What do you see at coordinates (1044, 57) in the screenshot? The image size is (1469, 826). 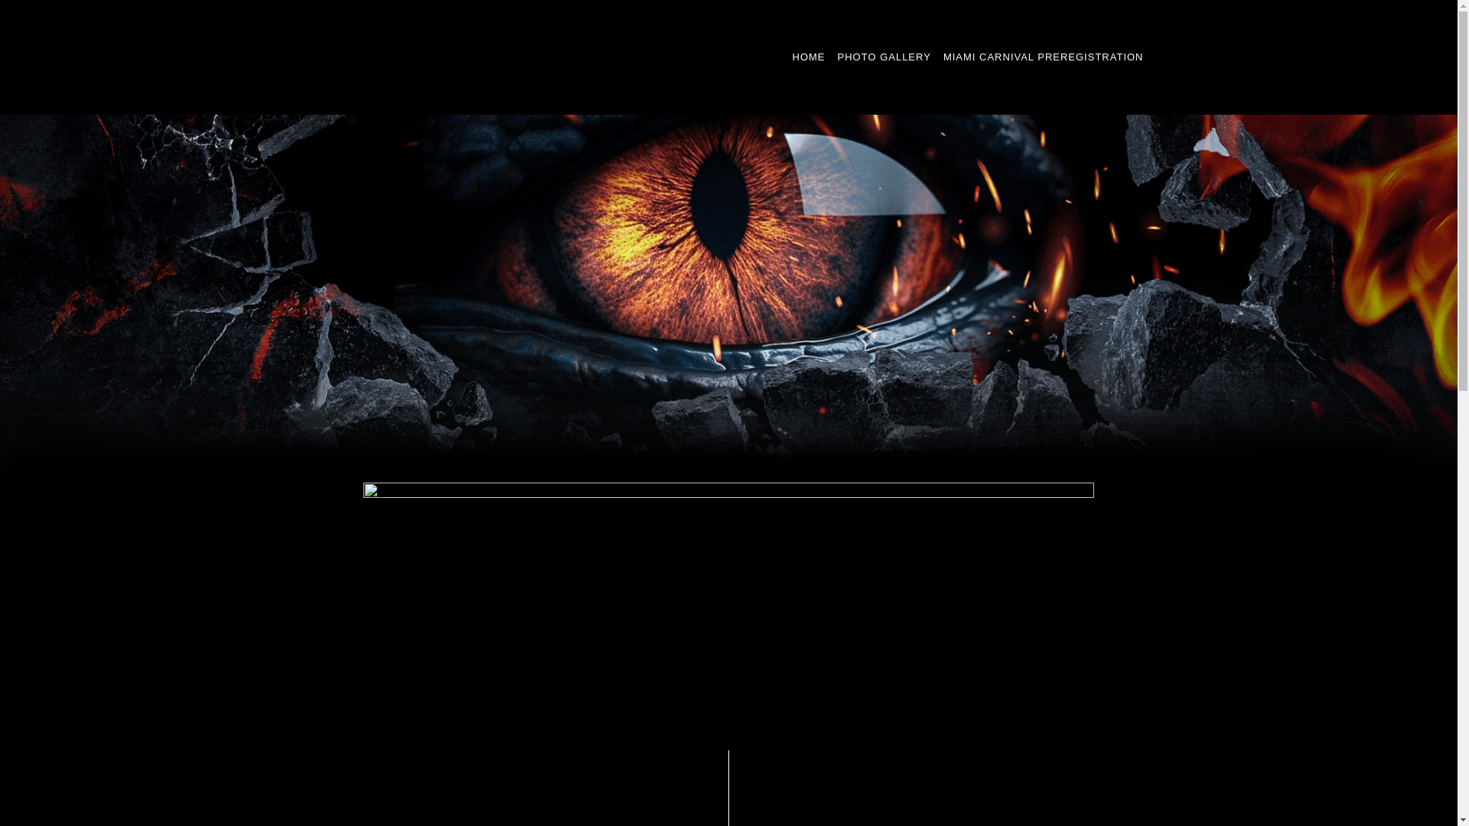 I see `MIAMI CARNIVAL PREREGISTRATION` at bounding box center [1044, 57].